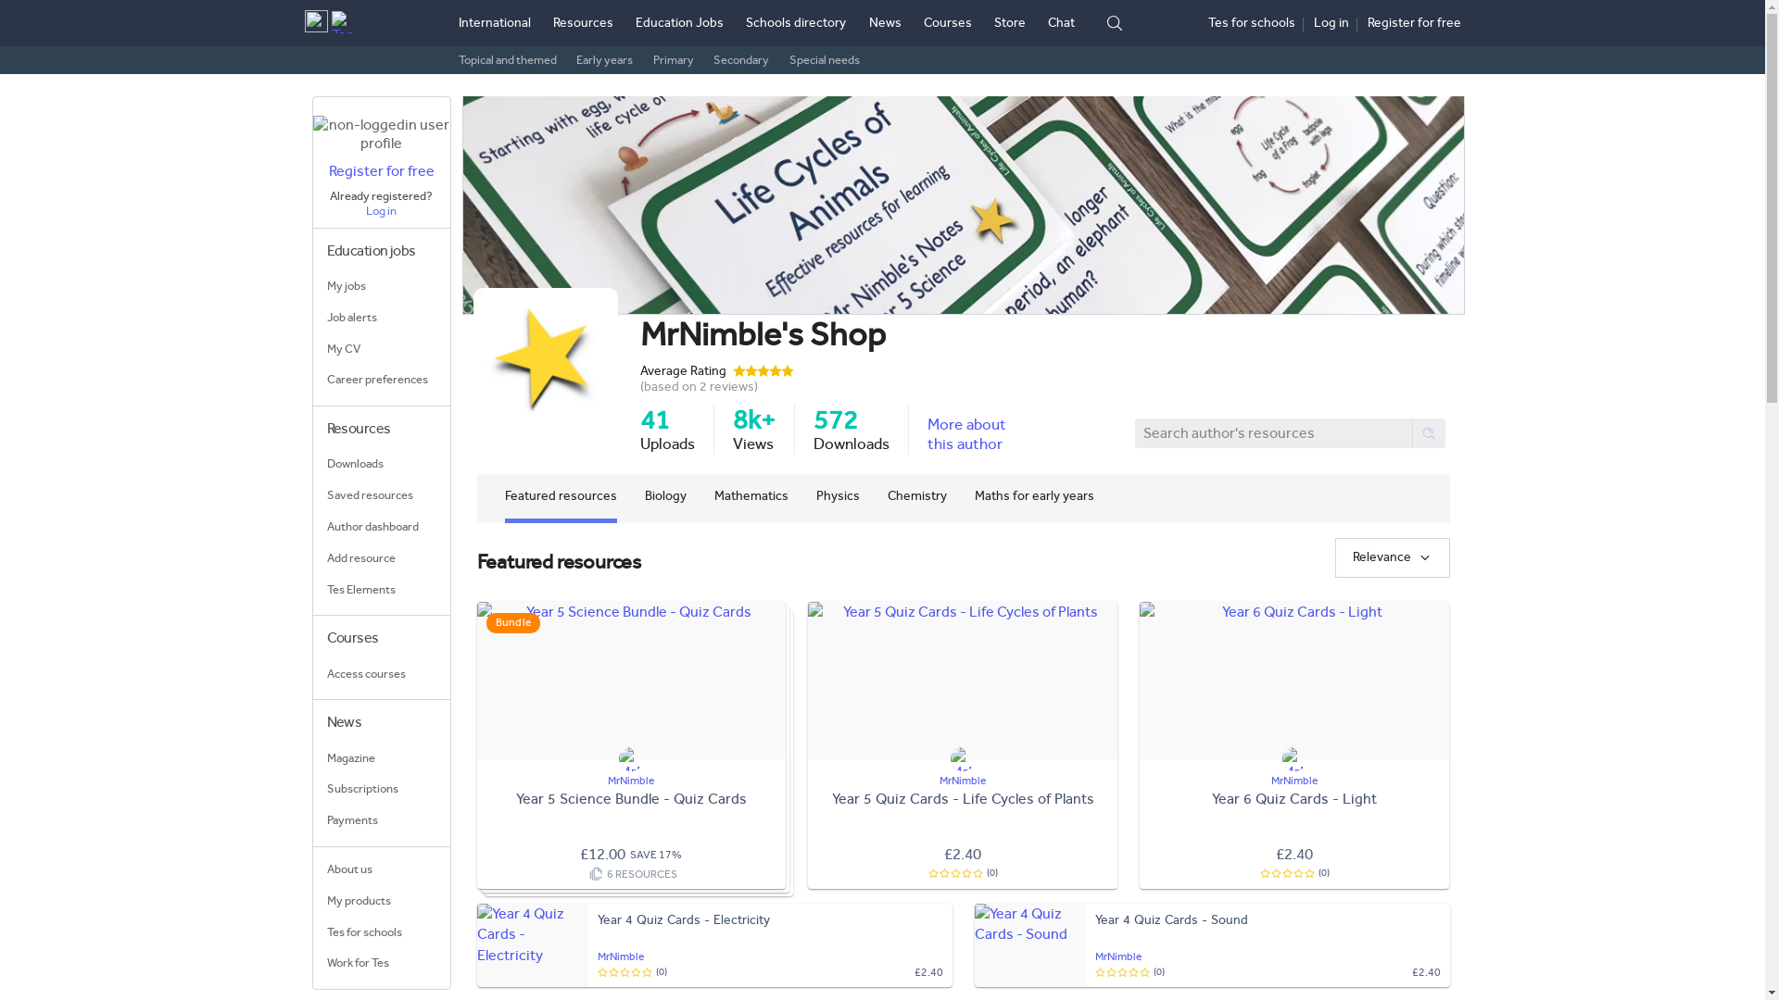 This screenshot has width=1779, height=1000. What do you see at coordinates (947, 22) in the screenshot?
I see `Courses` at bounding box center [947, 22].